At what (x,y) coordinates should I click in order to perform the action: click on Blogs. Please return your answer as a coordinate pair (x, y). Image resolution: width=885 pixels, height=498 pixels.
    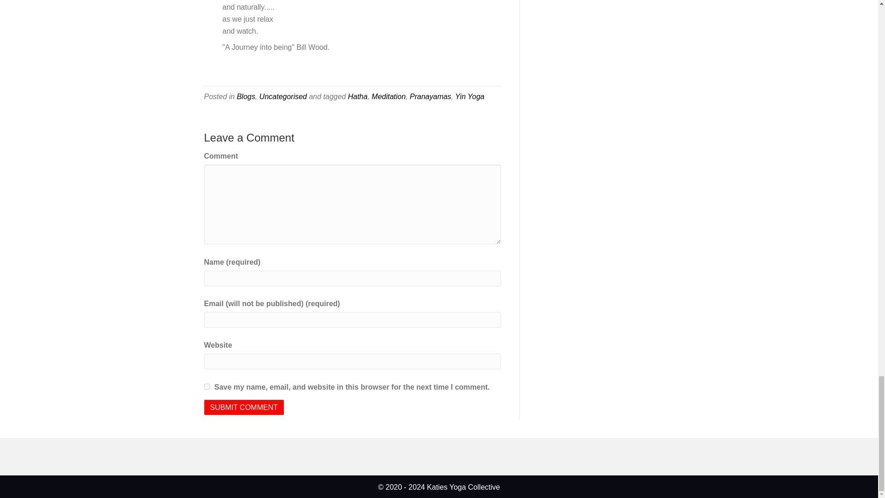
    Looking at the image, I should click on (246, 96).